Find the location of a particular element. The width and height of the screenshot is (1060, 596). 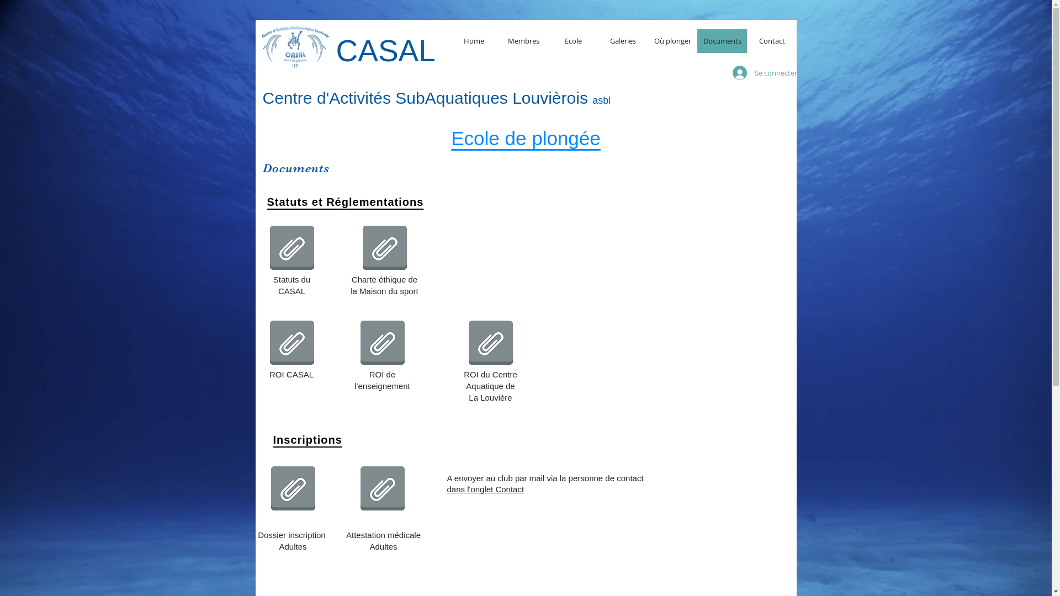

1. Statut Casal 2022.pdf is located at coordinates (292, 249).